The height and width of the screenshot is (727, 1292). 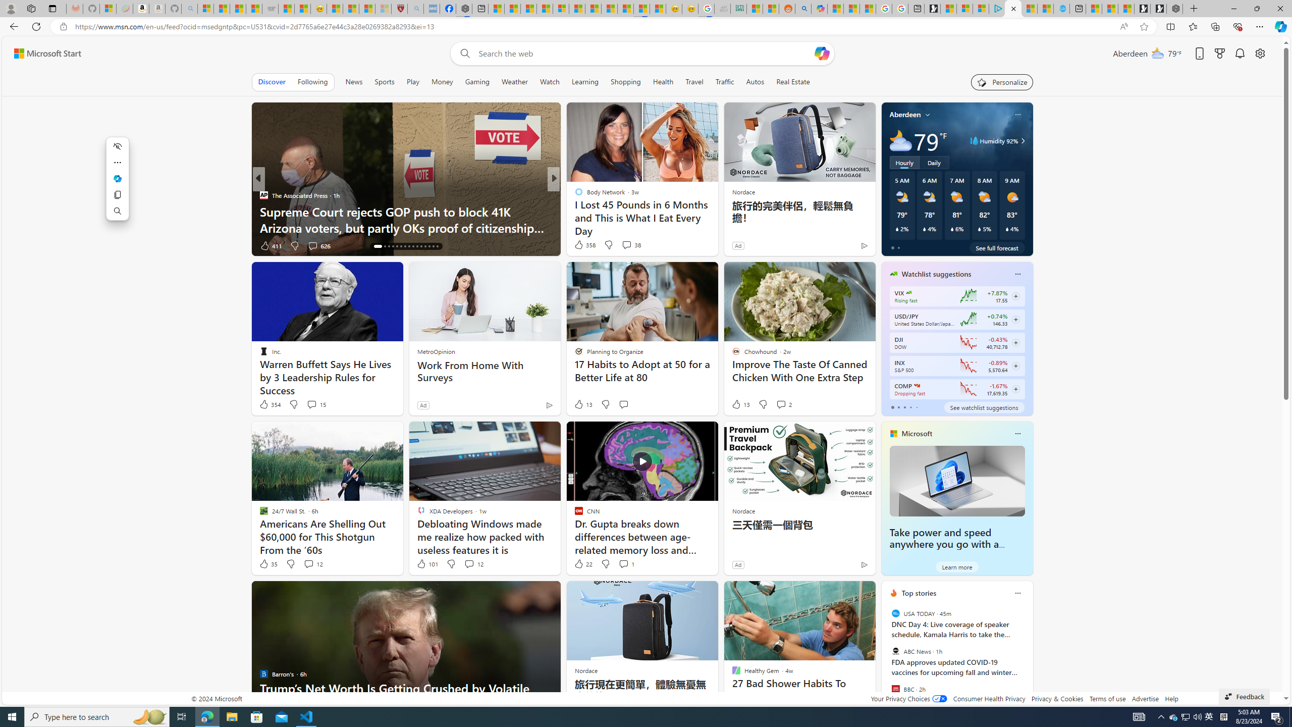 I want to click on MarketBeat, so click(x=574, y=211).